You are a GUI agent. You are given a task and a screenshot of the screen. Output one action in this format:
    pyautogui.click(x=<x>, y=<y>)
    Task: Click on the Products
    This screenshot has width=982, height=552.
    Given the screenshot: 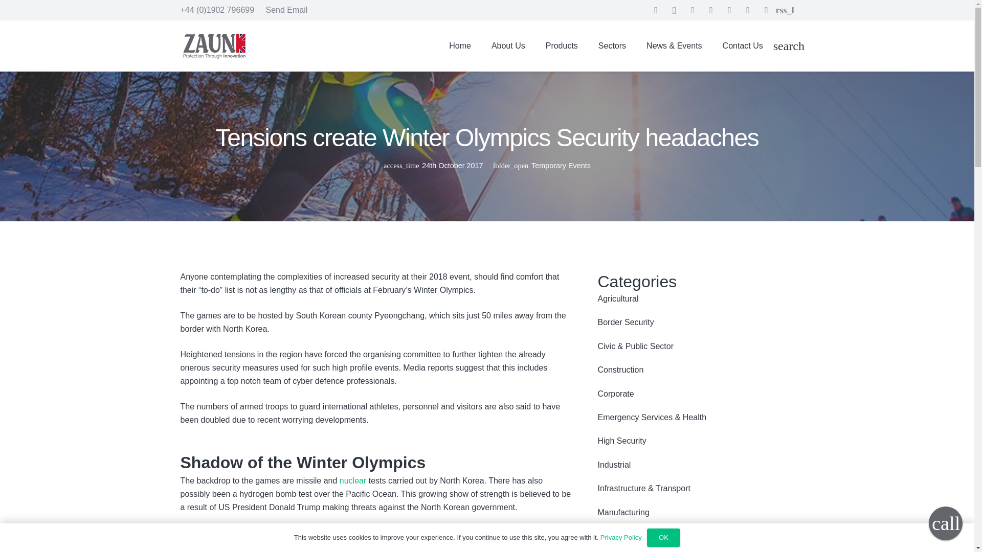 What is the action you would take?
    pyautogui.click(x=562, y=45)
    